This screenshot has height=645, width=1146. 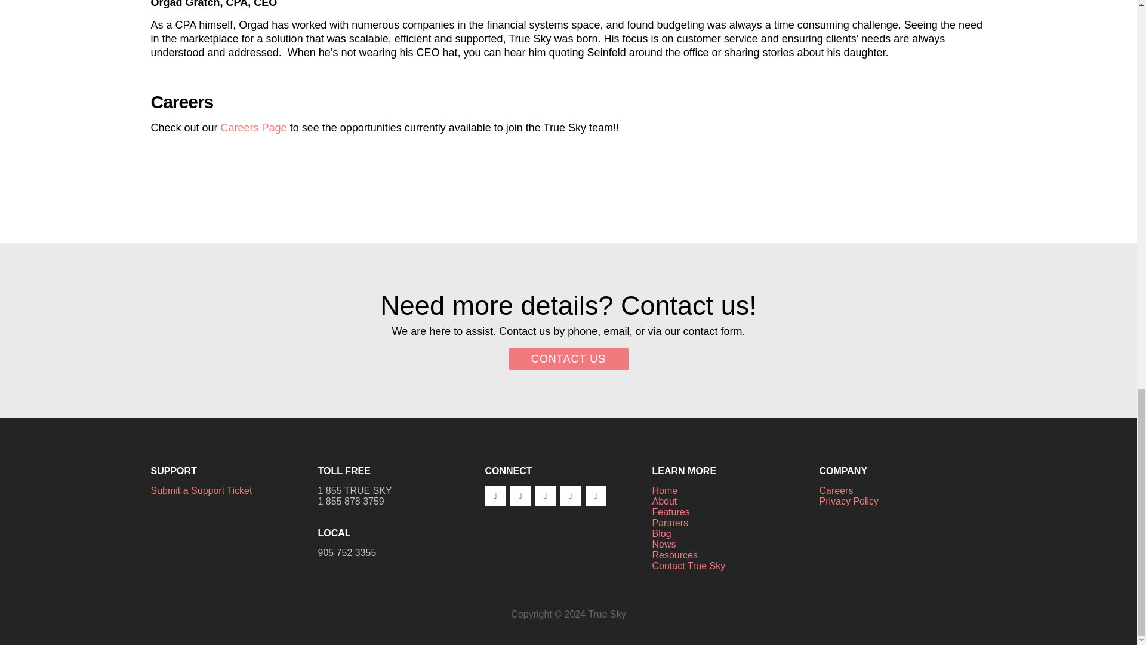 What do you see at coordinates (254, 128) in the screenshot?
I see `Careers Page` at bounding box center [254, 128].